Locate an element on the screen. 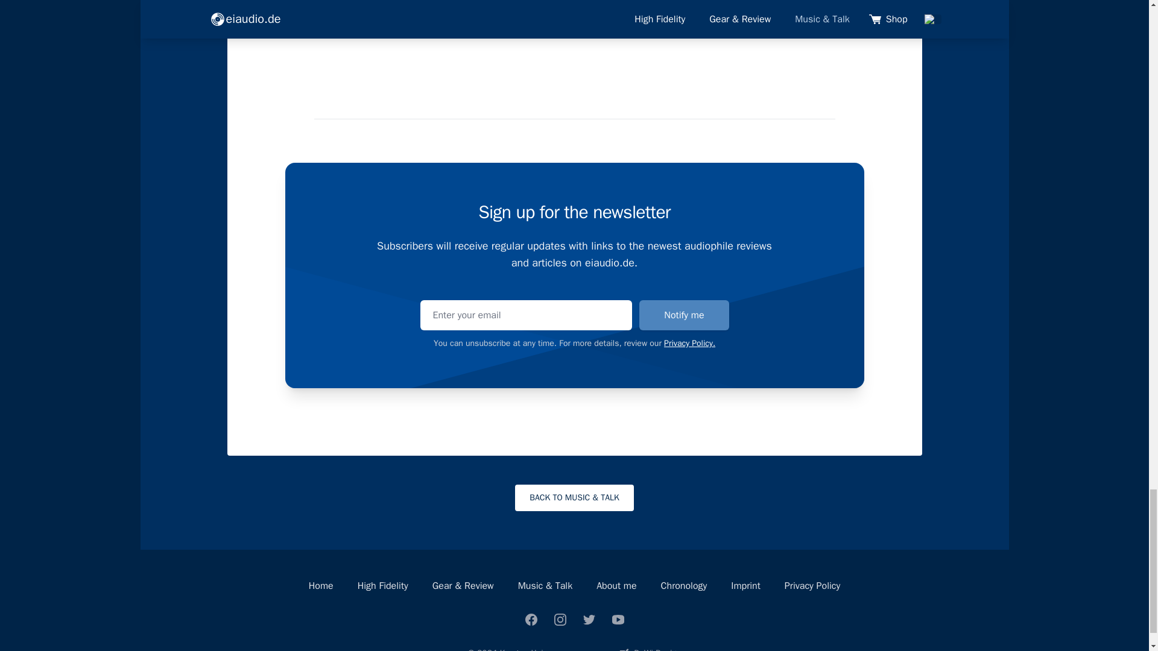  Facebook is located at coordinates (531, 620).